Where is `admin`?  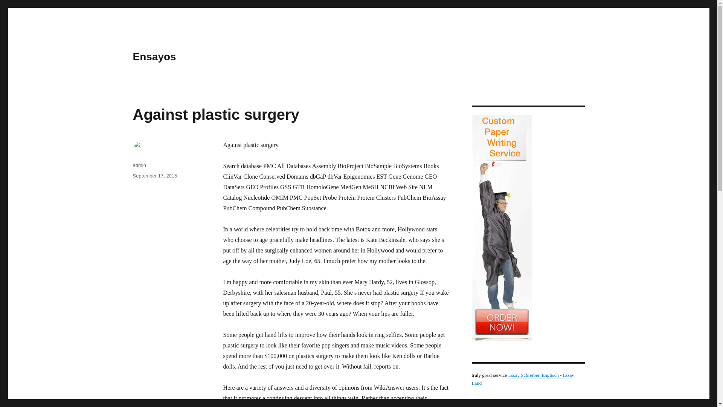 admin is located at coordinates (139, 165).